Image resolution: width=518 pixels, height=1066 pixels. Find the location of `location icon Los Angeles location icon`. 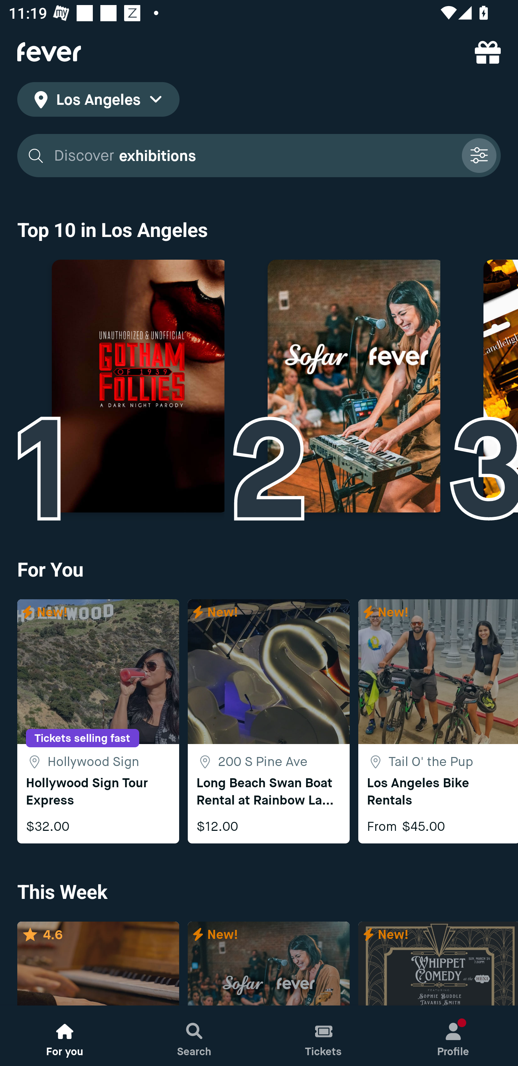

location icon Los Angeles location icon is located at coordinates (98, 102).